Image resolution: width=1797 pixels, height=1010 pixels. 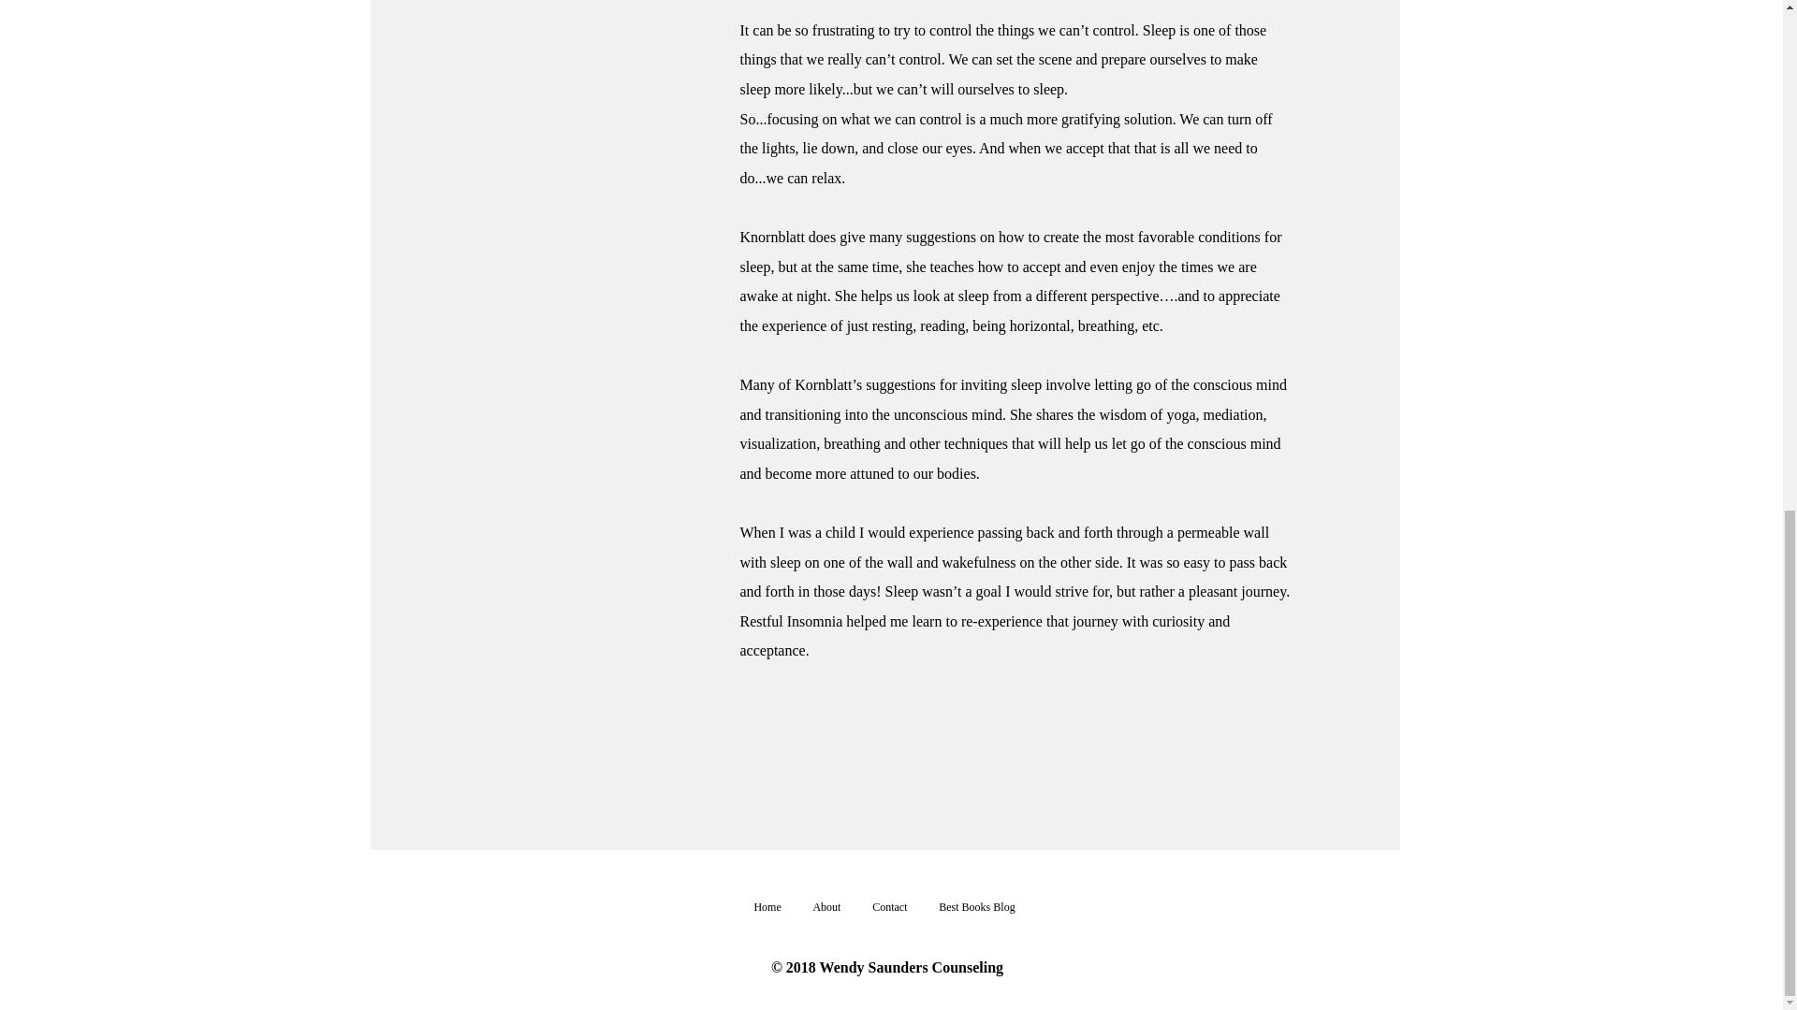 What do you see at coordinates (976, 907) in the screenshot?
I see `Best Books Blog` at bounding box center [976, 907].